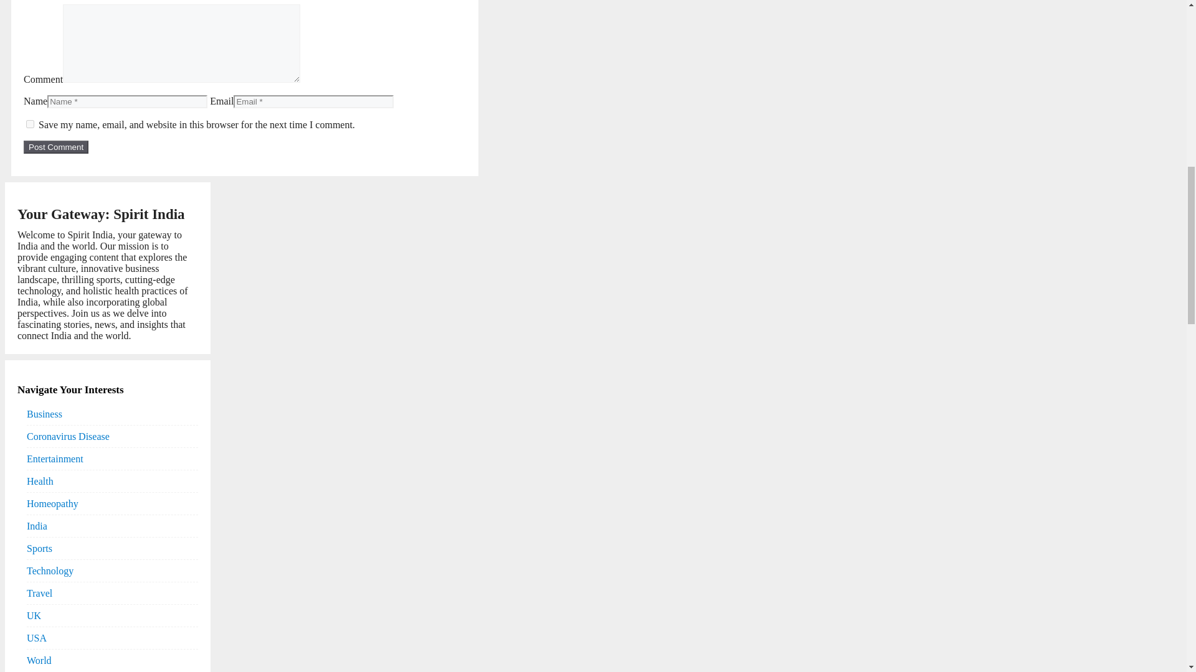  Describe the element at coordinates (40, 481) in the screenshot. I see `Health` at that location.